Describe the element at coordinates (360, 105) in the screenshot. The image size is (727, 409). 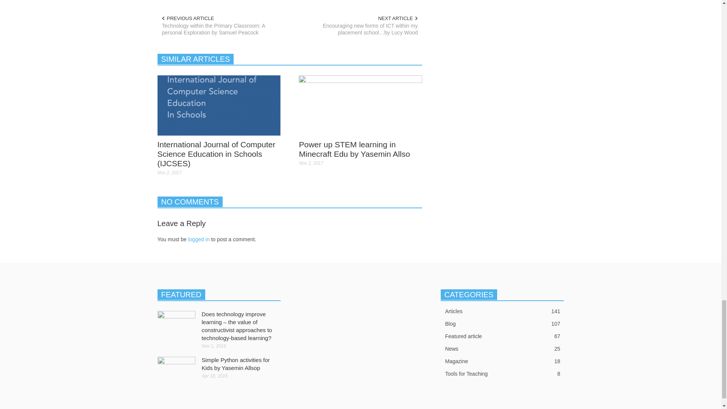
I see `Power up STEM learning in Minecraft Edu  by Yasemin Allso` at that location.